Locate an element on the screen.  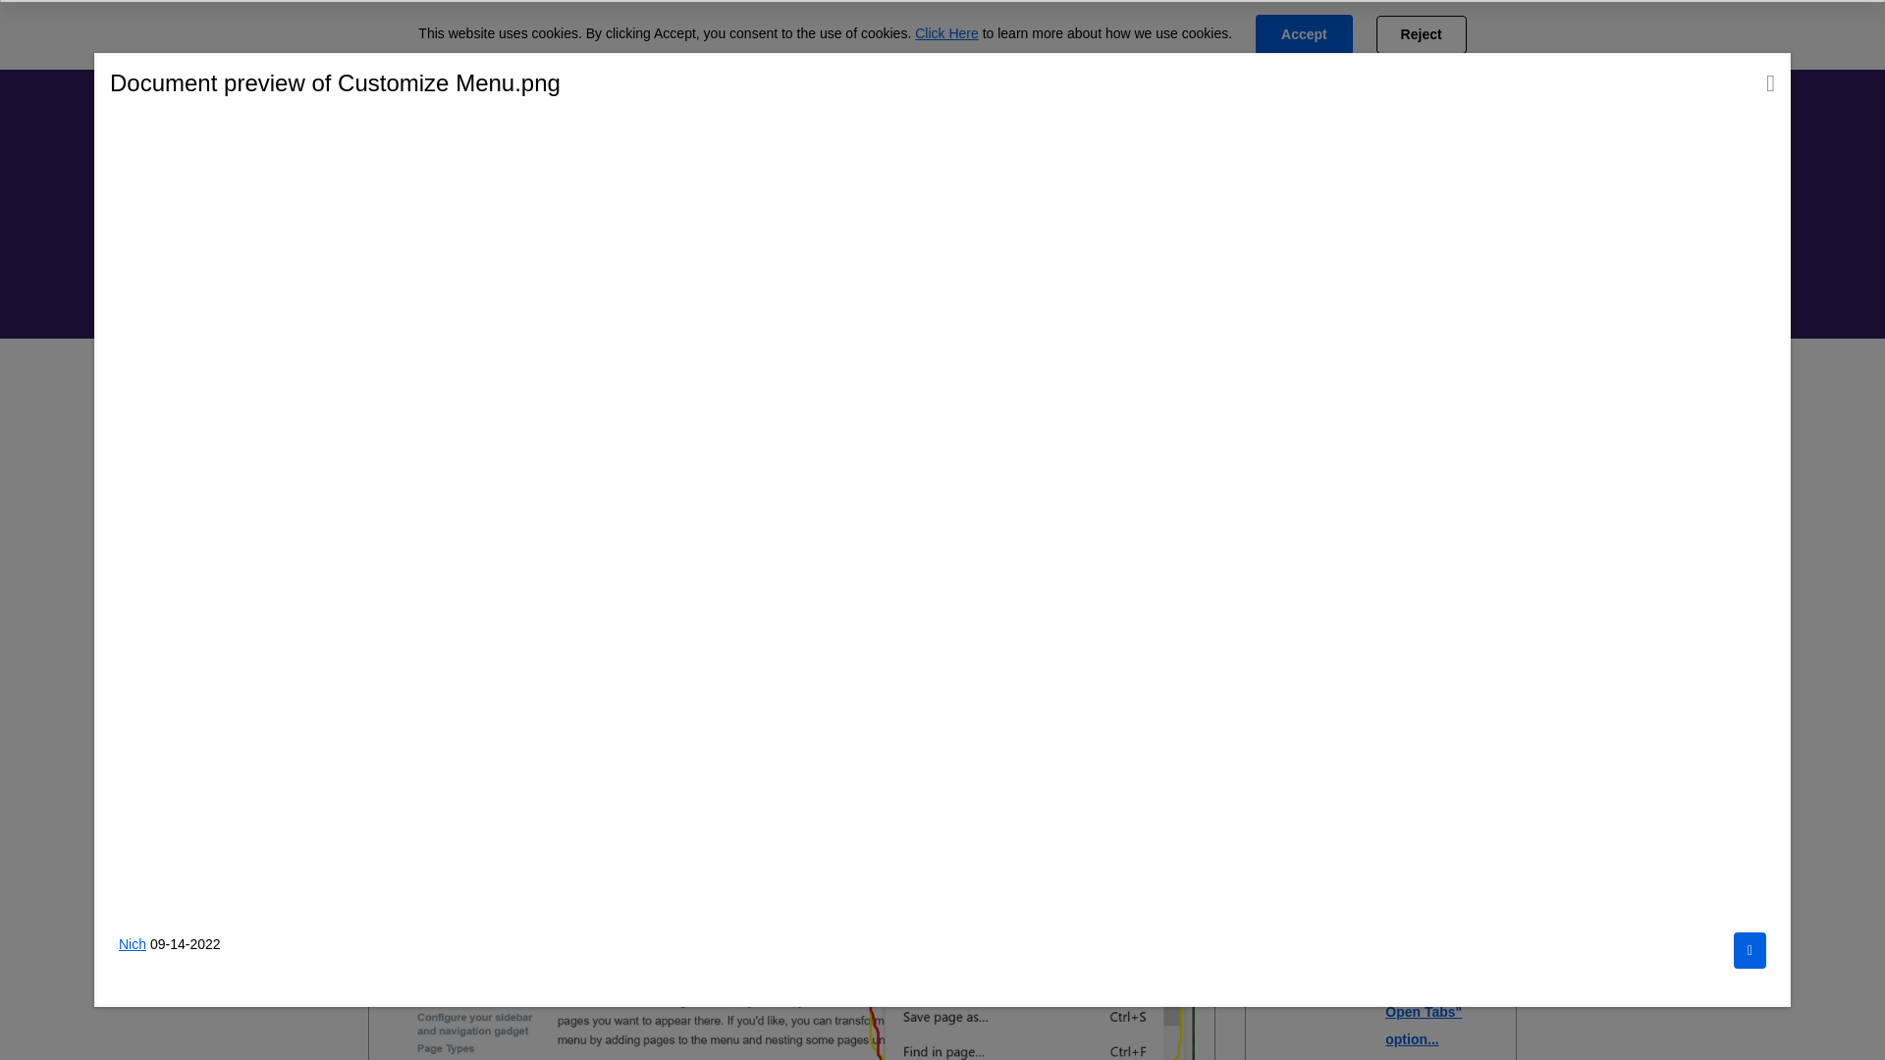
Mozilla Connect is located at coordinates (428, 51).